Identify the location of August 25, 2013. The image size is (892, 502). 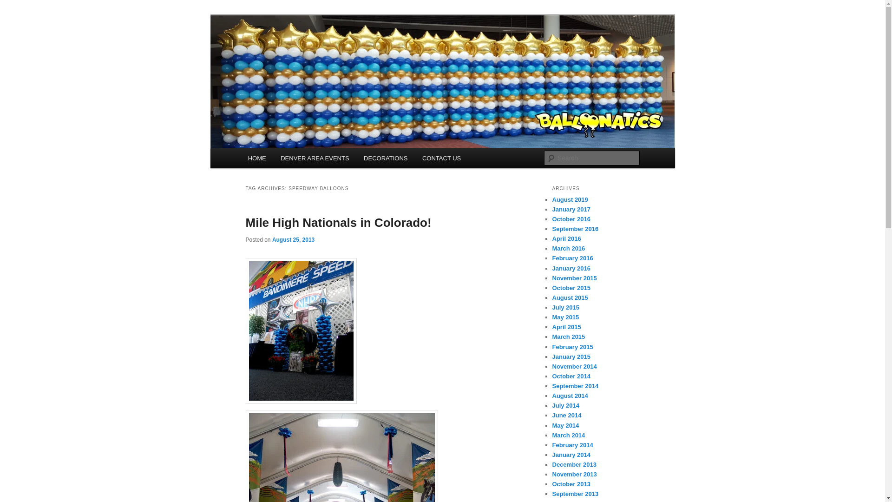
(293, 239).